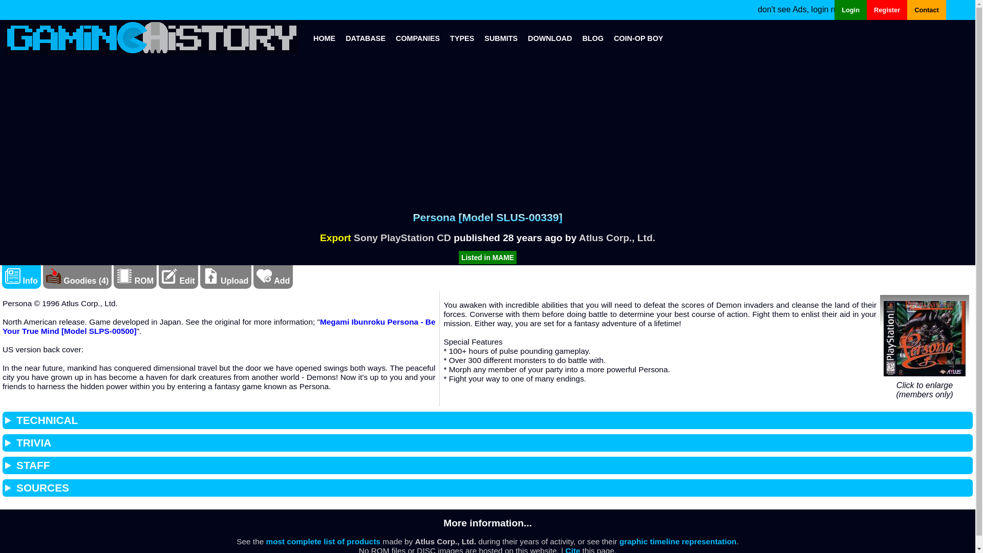  What do you see at coordinates (226, 281) in the screenshot?
I see `Upload` at bounding box center [226, 281].